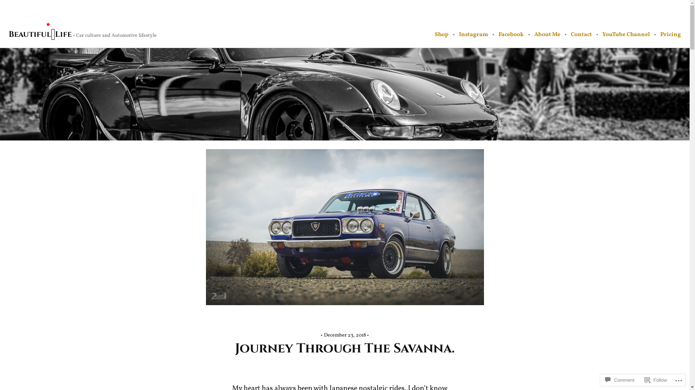  I want to click on Follow, so click(656, 380).